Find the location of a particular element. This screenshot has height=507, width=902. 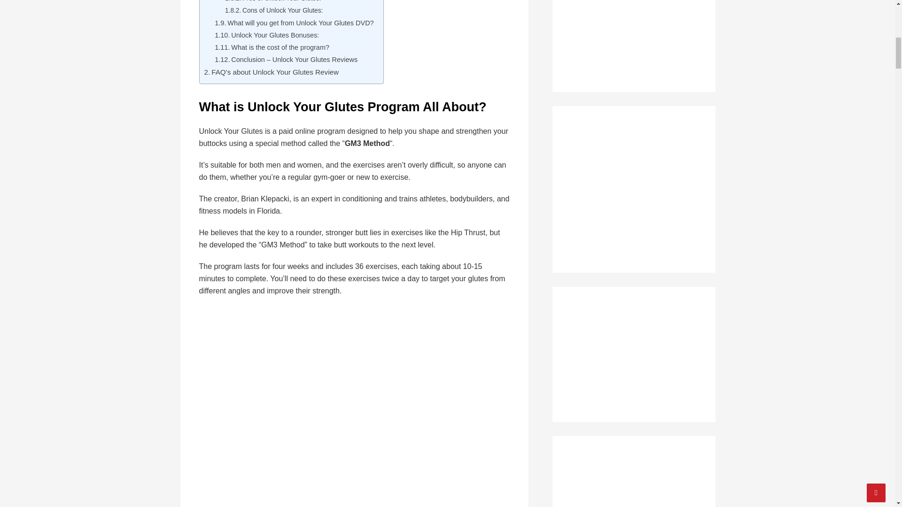

Pros of Unlock Your Glutes: is located at coordinates (272, 2).